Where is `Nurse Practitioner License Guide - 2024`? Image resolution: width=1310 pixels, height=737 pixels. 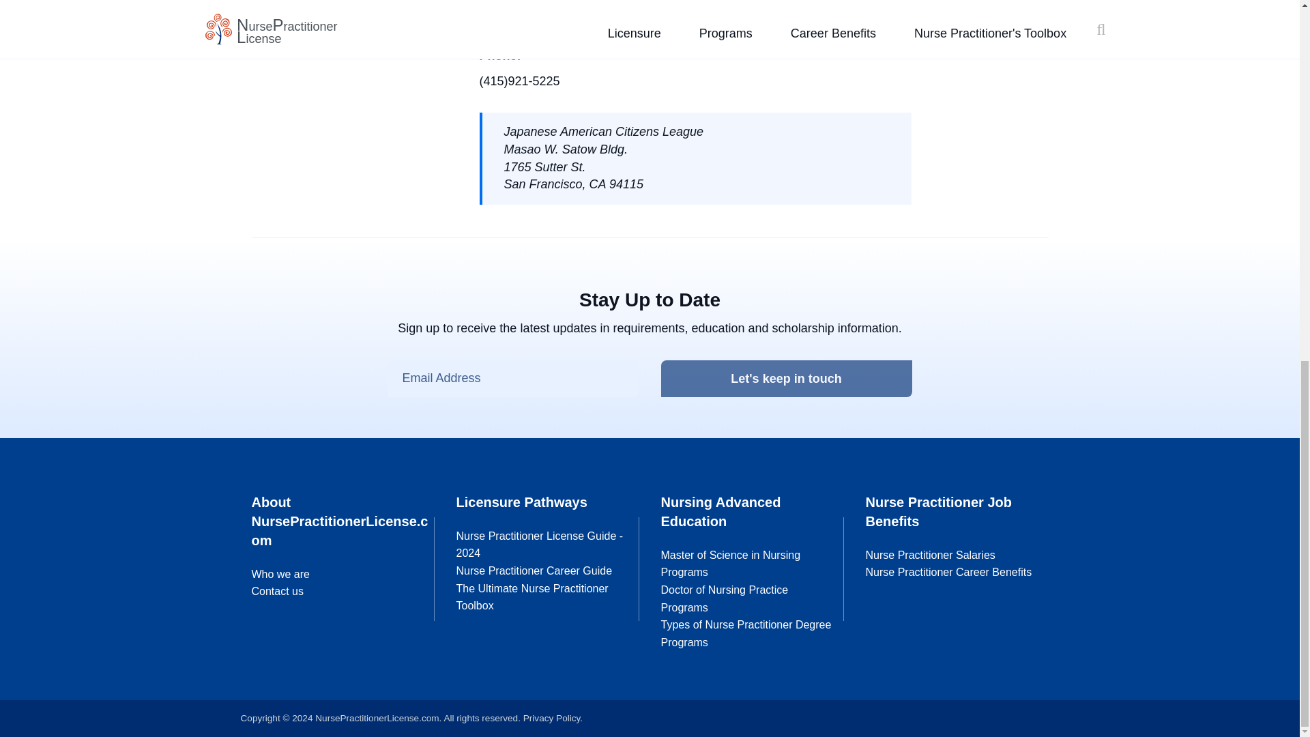 Nurse Practitioner License Guide - 2024 is located at coordinates (539, 545).